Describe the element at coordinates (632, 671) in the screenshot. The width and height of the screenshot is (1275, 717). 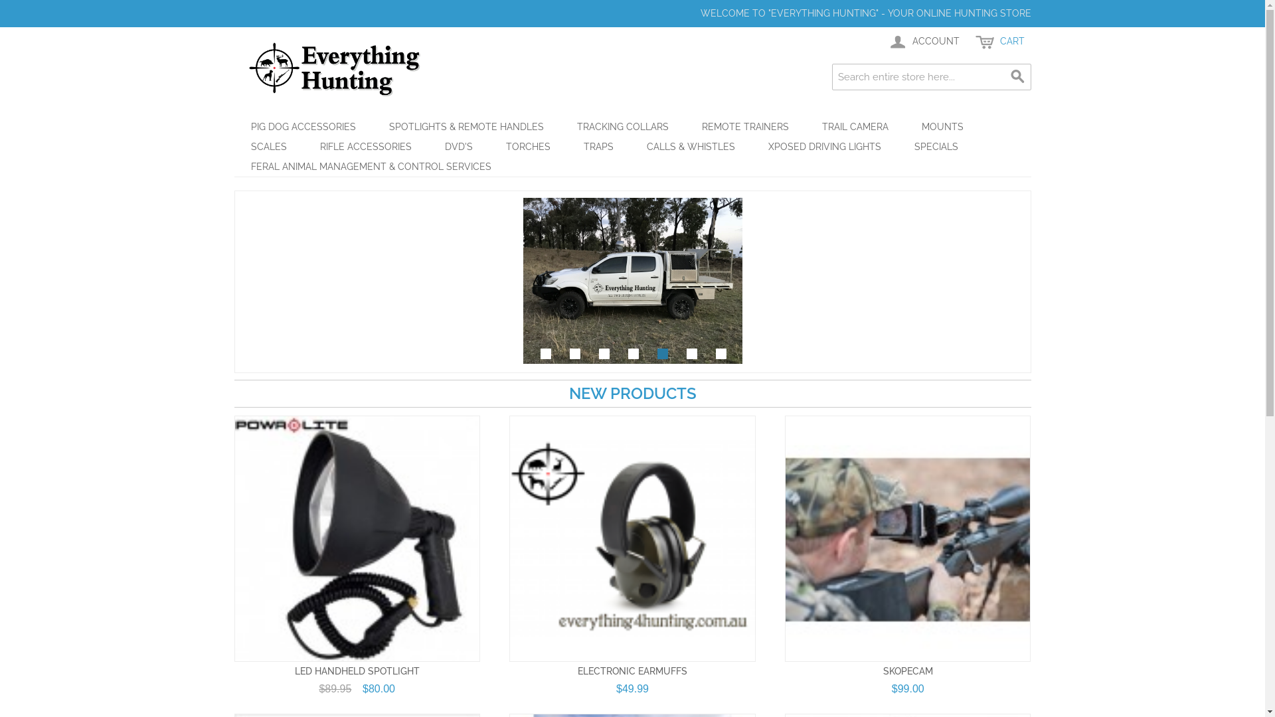
I see `ELECTRONIC EARMUFFS` at that location.